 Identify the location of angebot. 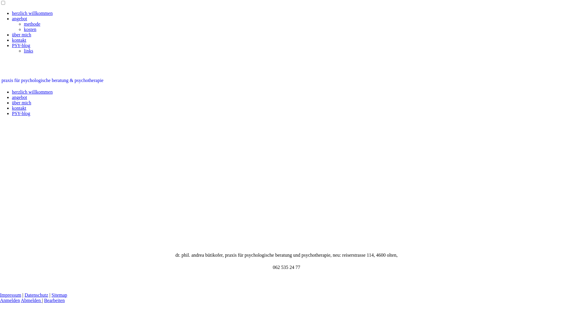
(20, 18).